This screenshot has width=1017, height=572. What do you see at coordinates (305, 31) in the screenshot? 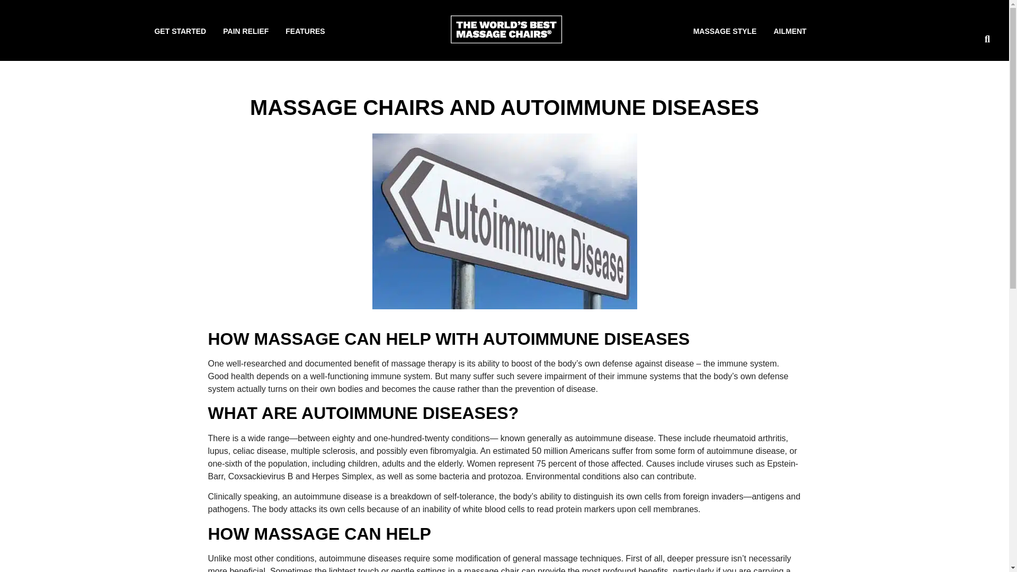
I see `FEATURES` at bounding box center [305, 31].